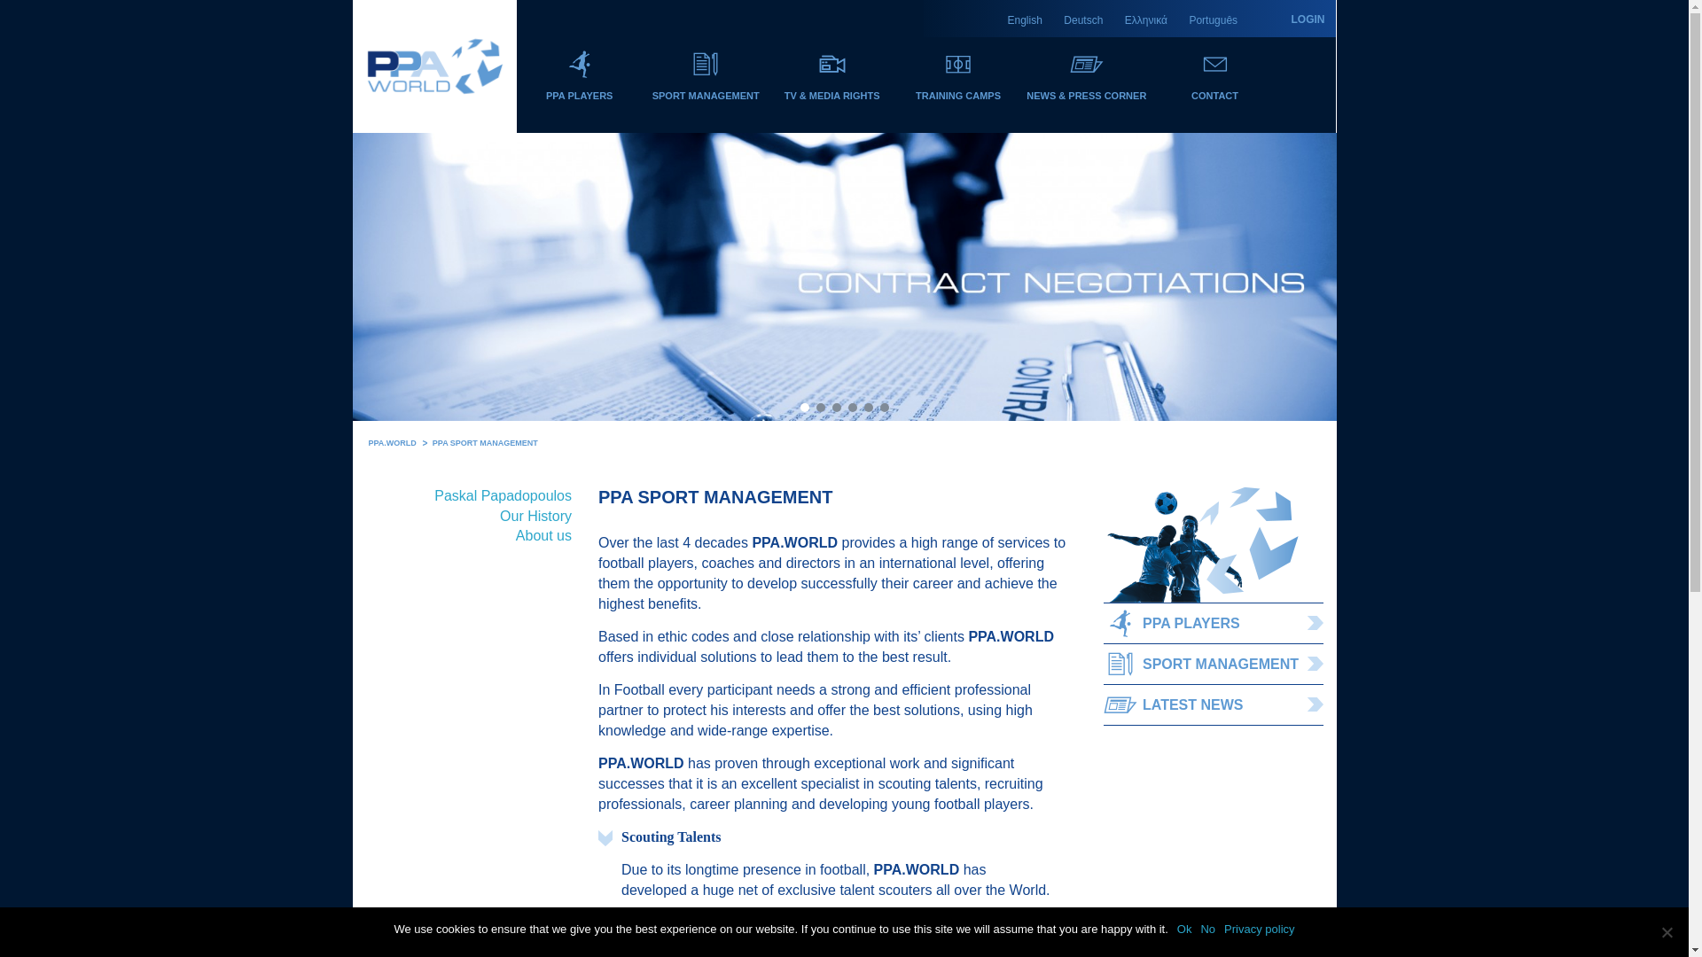 This screenshot has width=1702, height=957. What do you see at coordinates (535, 516) in the screenshot?
I see `Our History` at bounding box center [535, 516].